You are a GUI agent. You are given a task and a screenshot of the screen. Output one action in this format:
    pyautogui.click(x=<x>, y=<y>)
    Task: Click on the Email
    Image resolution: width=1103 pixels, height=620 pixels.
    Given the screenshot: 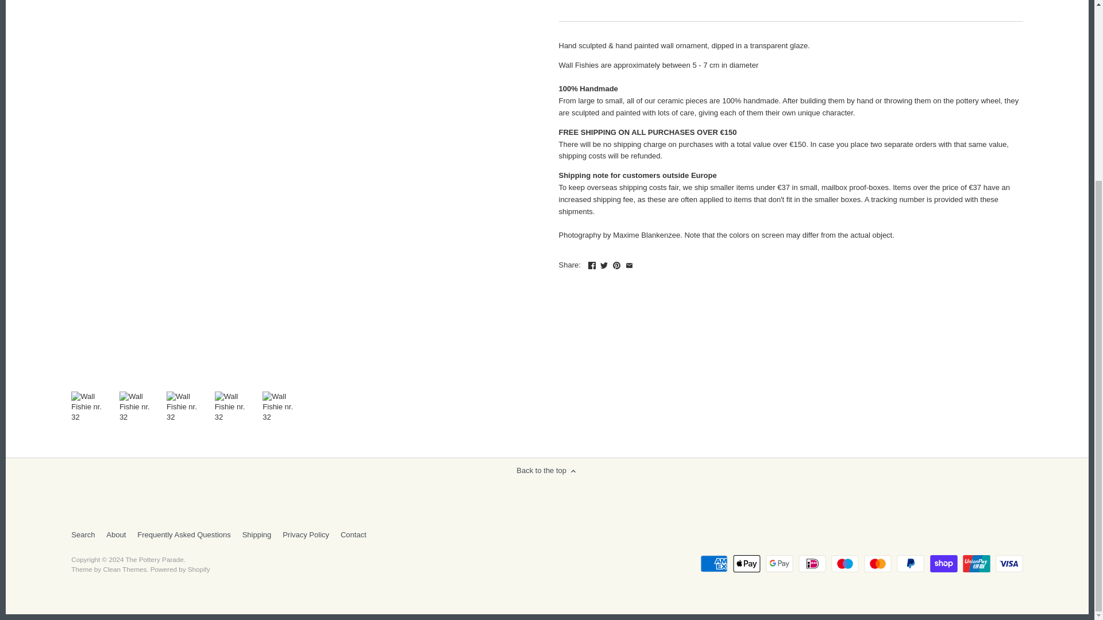 What is the action you would take?
    pyautogui.click(x=629, y=265)
    